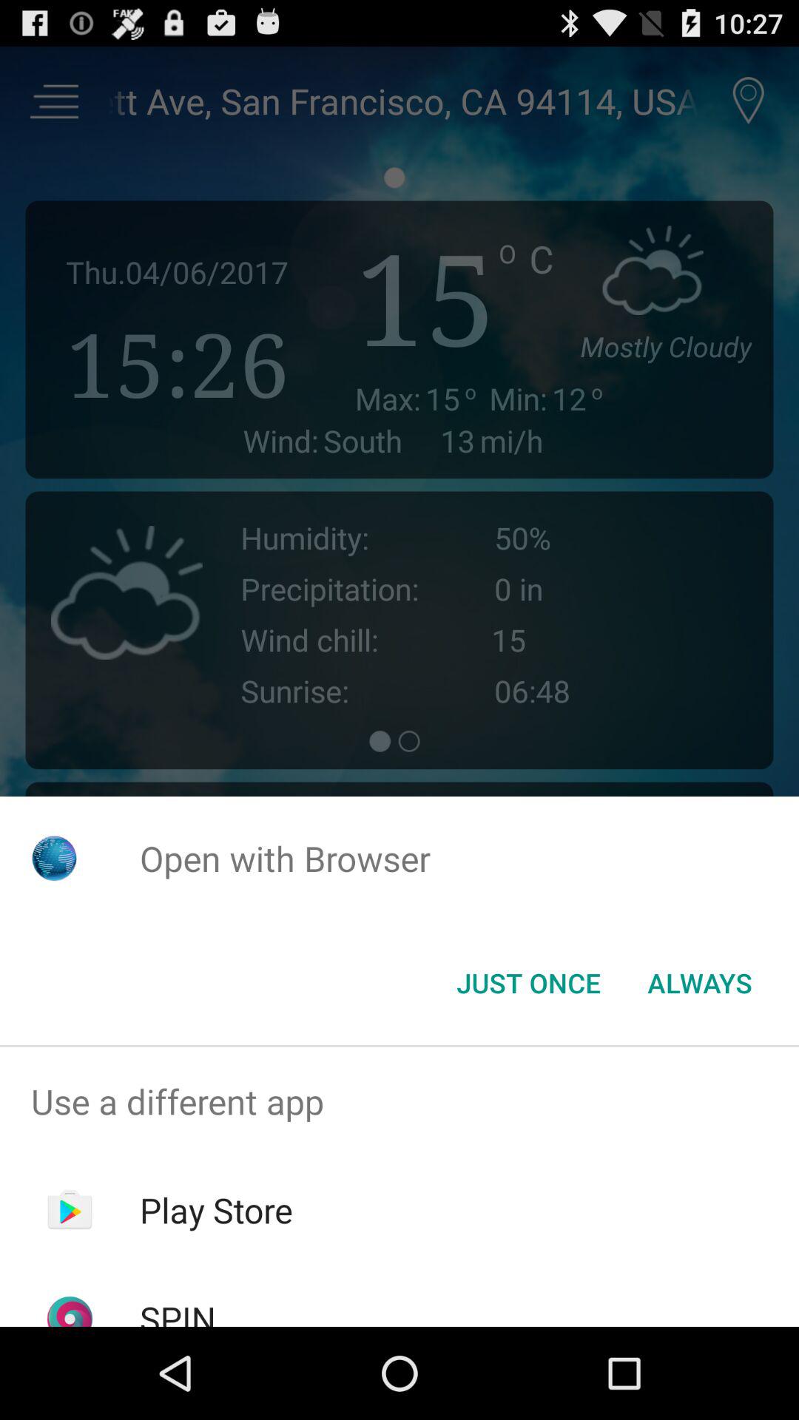 The height and width of the screenshot is (1420, 799). What do you see at coordinates (700, 983) in the screenshot?
I see `launch the button to the right of the just once` at bounding box center [700, 983].